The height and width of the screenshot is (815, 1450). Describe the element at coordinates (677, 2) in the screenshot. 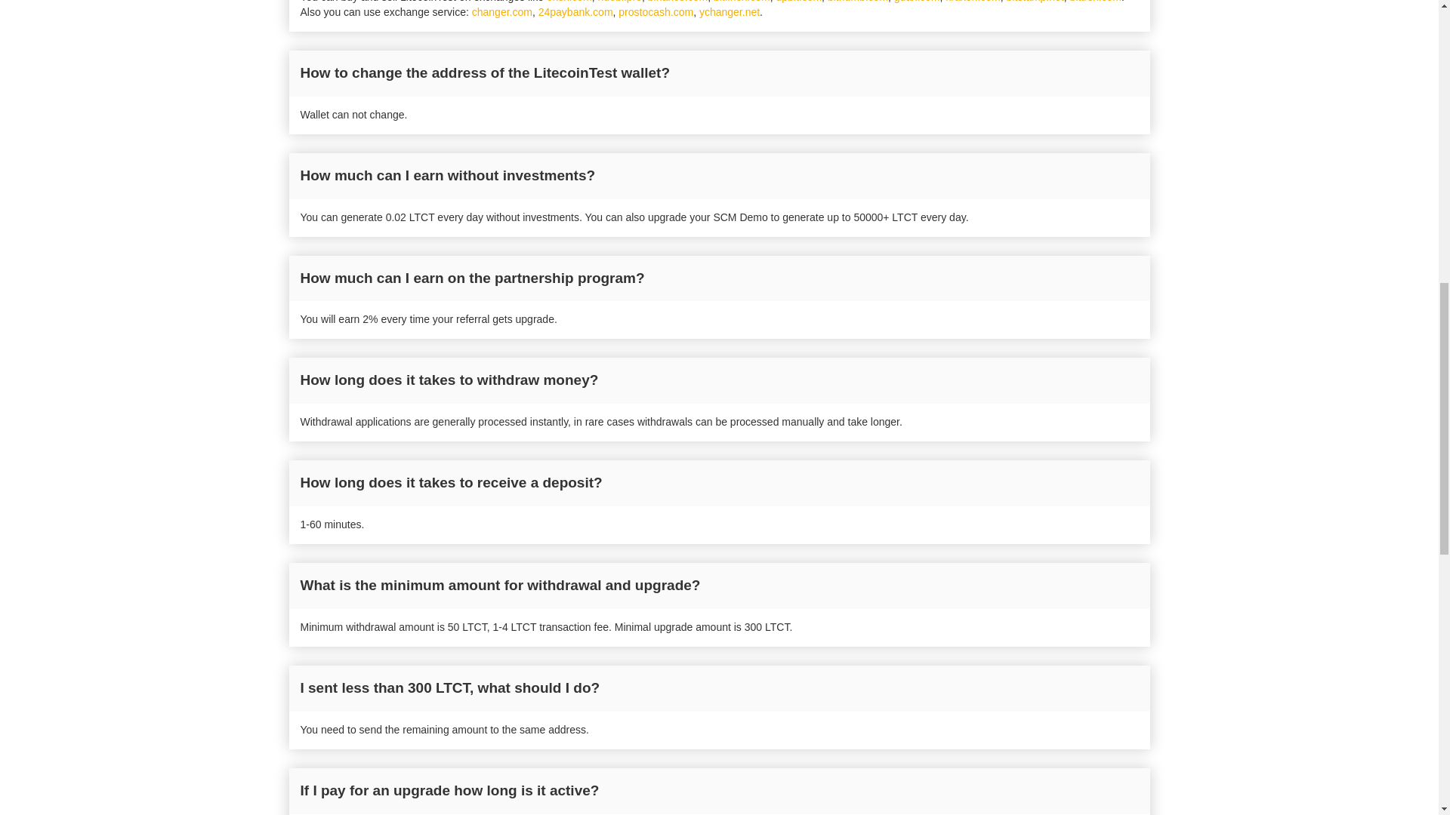

I see `binance.com` at that location.